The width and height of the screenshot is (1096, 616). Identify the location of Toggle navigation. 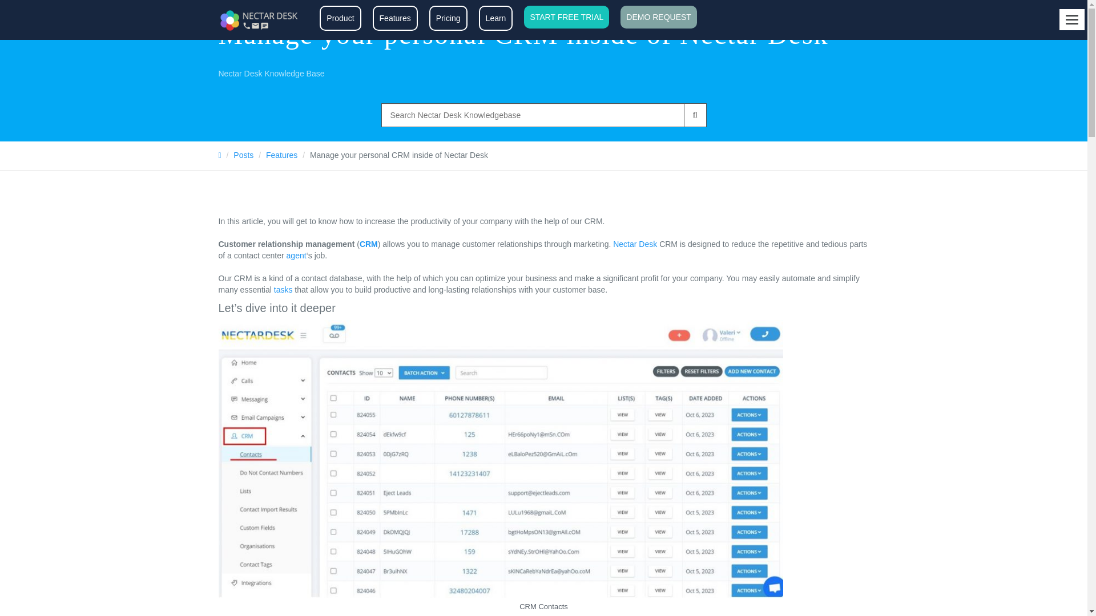
(1072, 19).